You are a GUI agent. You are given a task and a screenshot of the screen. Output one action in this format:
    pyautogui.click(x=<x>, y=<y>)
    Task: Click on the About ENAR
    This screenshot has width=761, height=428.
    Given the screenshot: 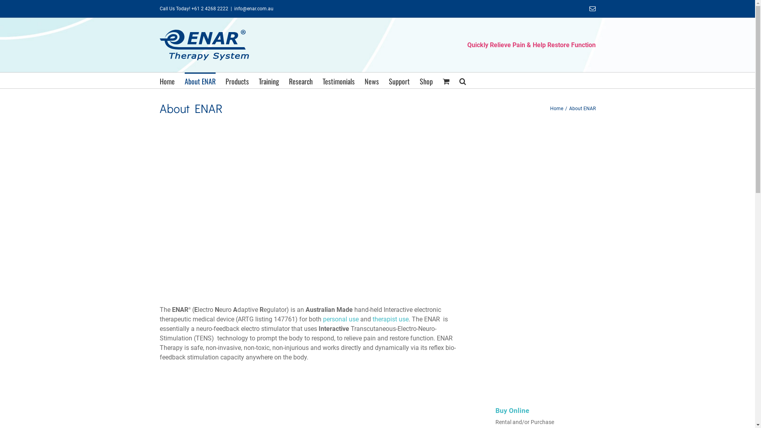 What is the action you would take?
    pyautogui.click(x=200, y=80)
    